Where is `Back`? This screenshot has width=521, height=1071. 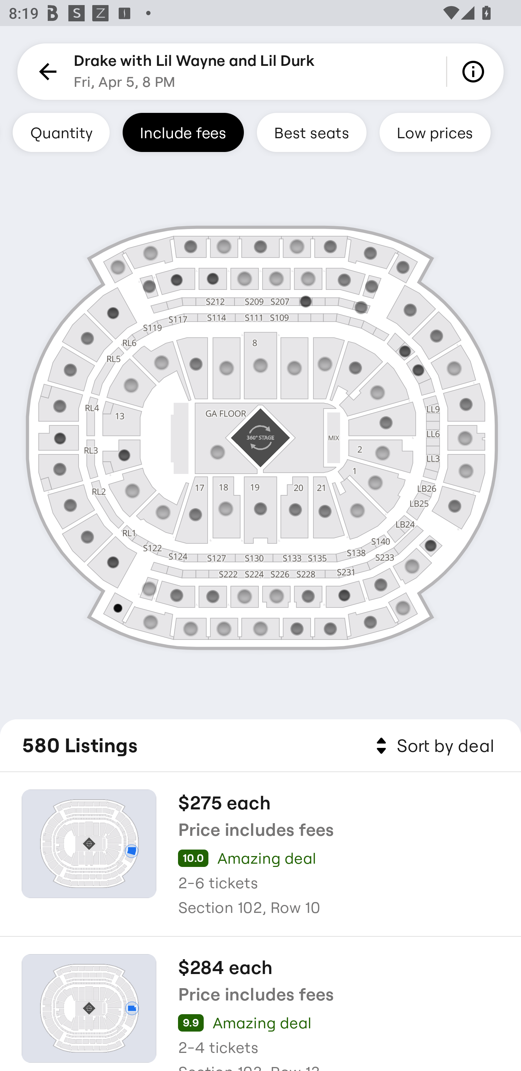 Back is located at coordinates (46, 72).